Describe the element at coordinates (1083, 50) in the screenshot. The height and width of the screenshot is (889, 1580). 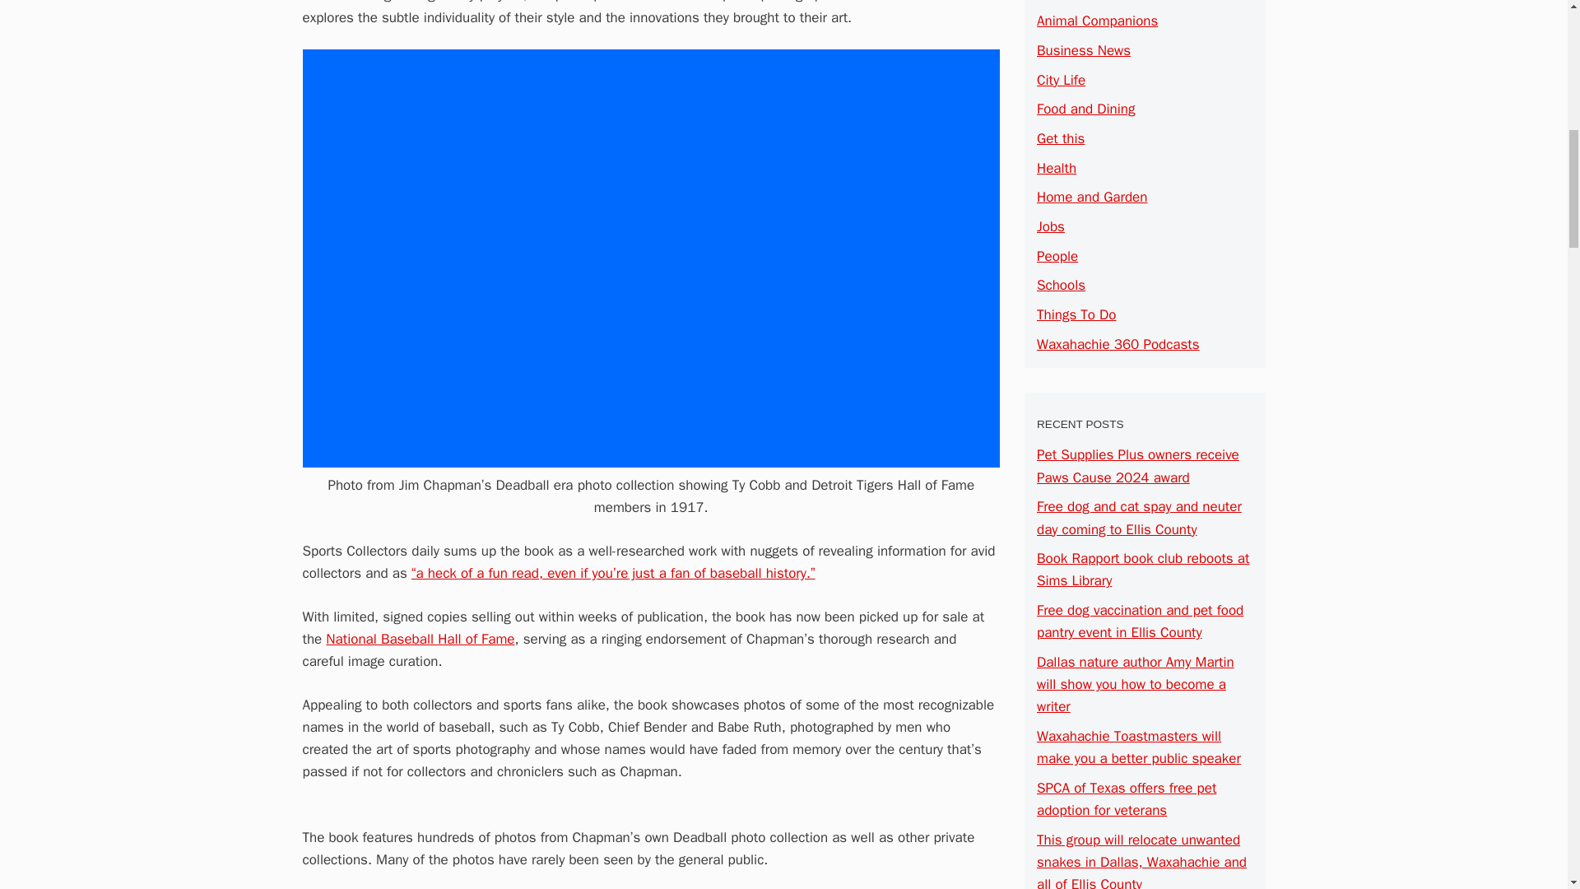
I see `Business News` at that location.